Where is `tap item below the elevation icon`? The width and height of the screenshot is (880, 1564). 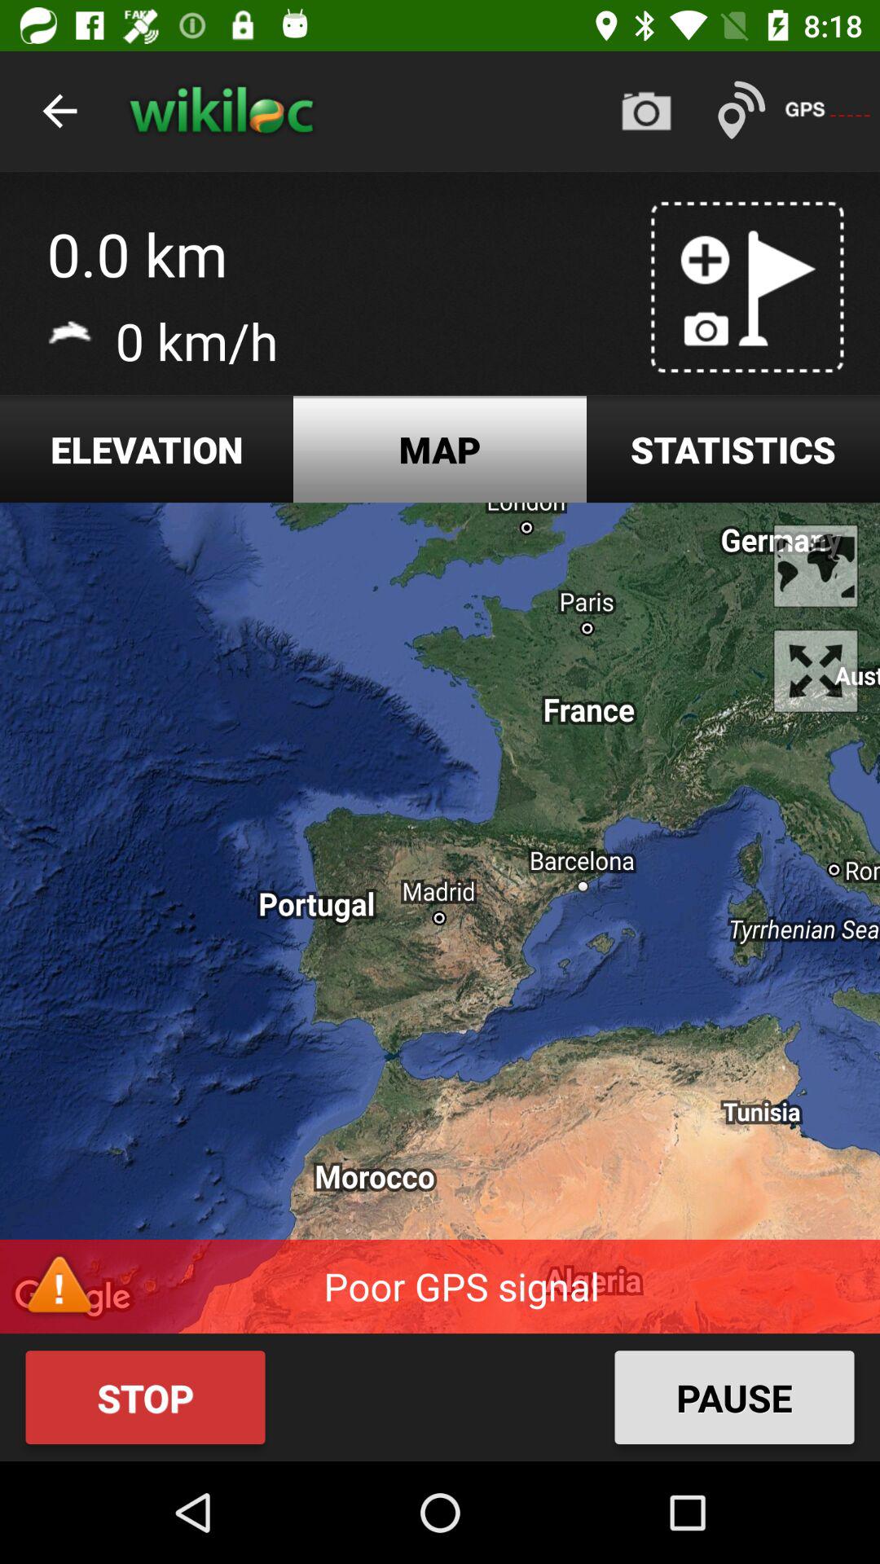 tap item below the elevation icon is located at coordinates (440, 918).